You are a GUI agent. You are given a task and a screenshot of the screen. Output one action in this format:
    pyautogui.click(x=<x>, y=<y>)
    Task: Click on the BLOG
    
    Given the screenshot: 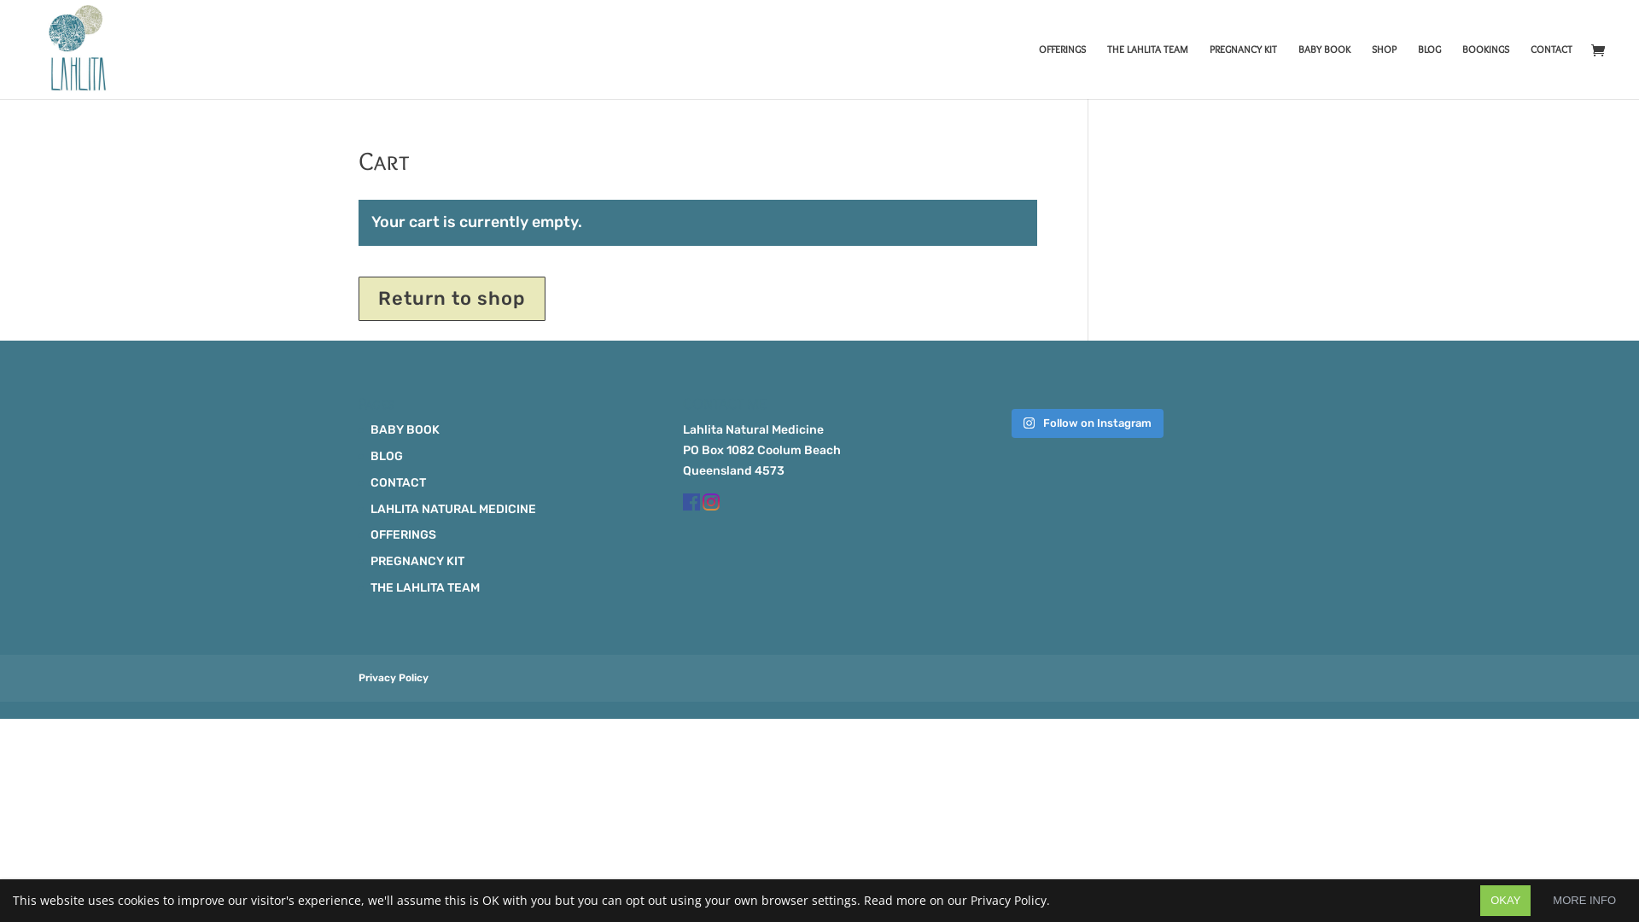 What is the action you would take?
    pyautogui.click(x=387, y=456)
    